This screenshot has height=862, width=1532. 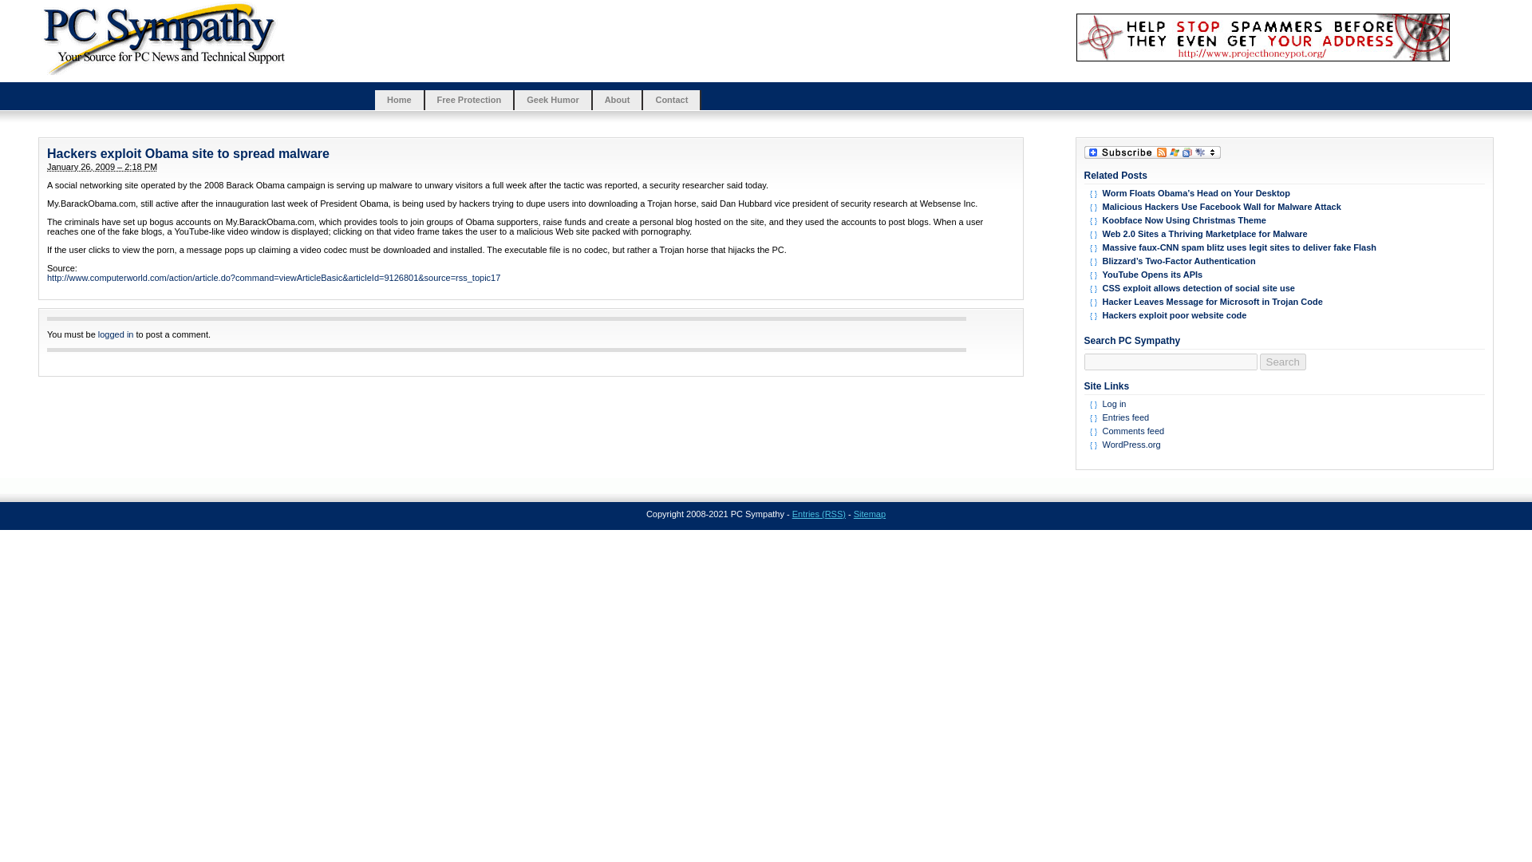 I want to click on About, so click(x=618, y=101).